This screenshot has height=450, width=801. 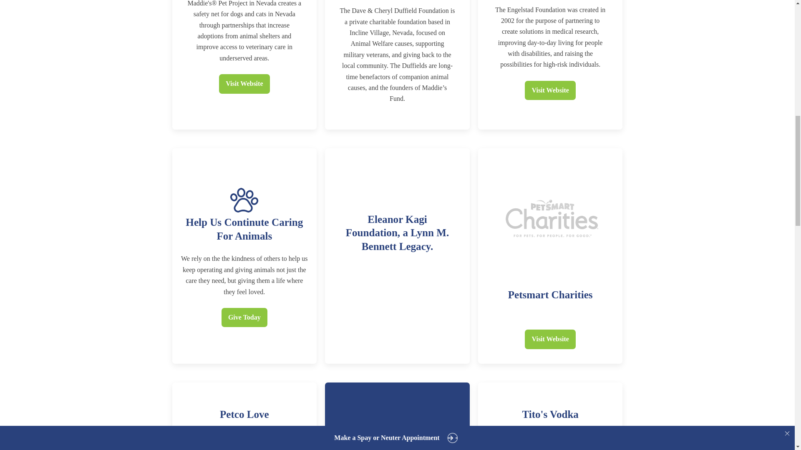 What do you see at coordinates (550, 90) in the screenshot?
I see `Visit Website` at bounding box center [550, 90].